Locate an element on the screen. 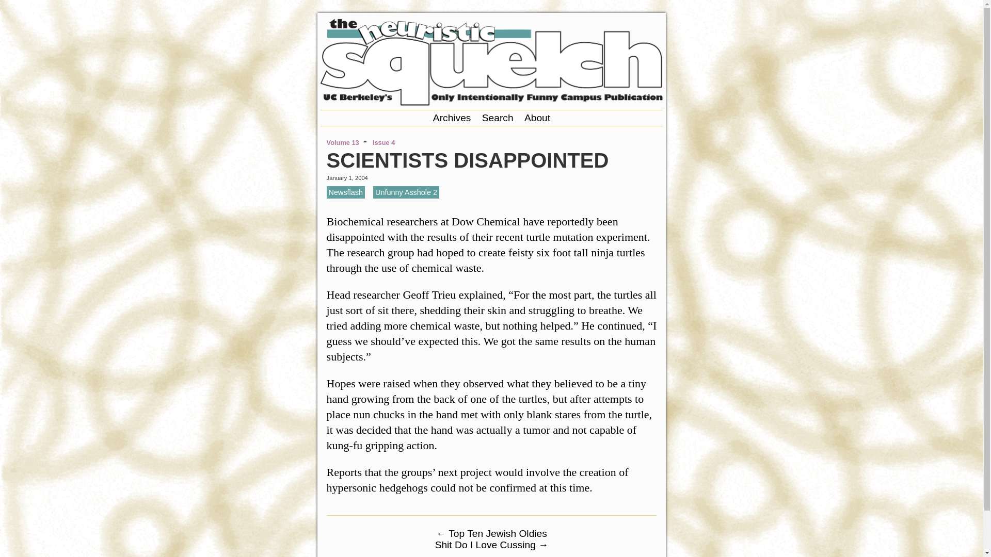 Image resolution: width=991 pixels, height=557 pixels. Search is located at coordinates (498, 118).